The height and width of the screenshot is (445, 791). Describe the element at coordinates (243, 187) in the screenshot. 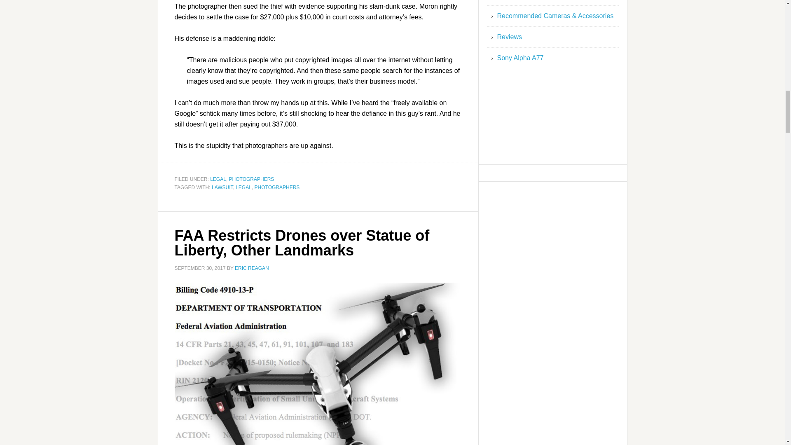

I see `LEGAL` at that location.